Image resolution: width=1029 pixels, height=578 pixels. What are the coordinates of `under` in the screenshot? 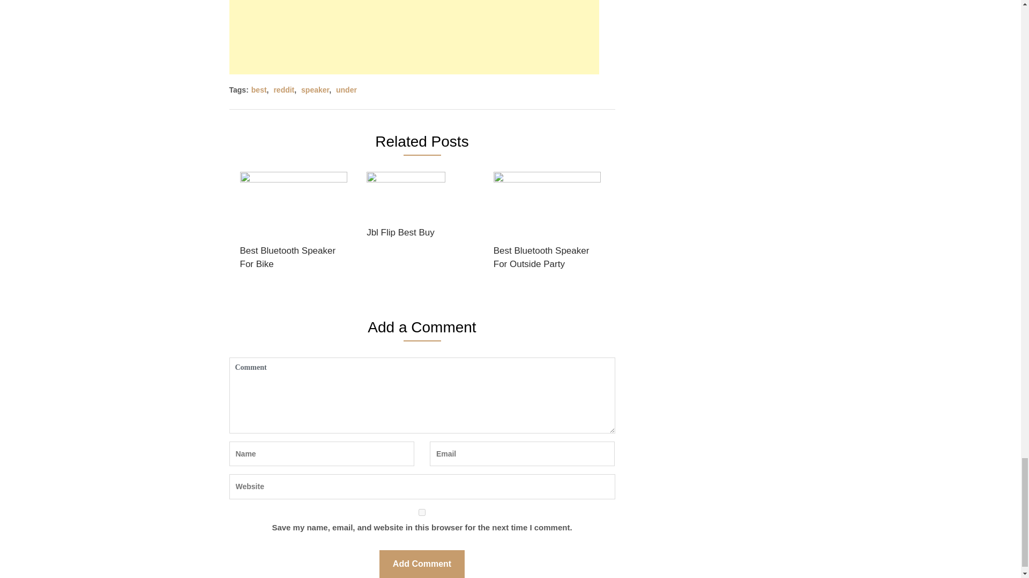 It's located at (346, 90).